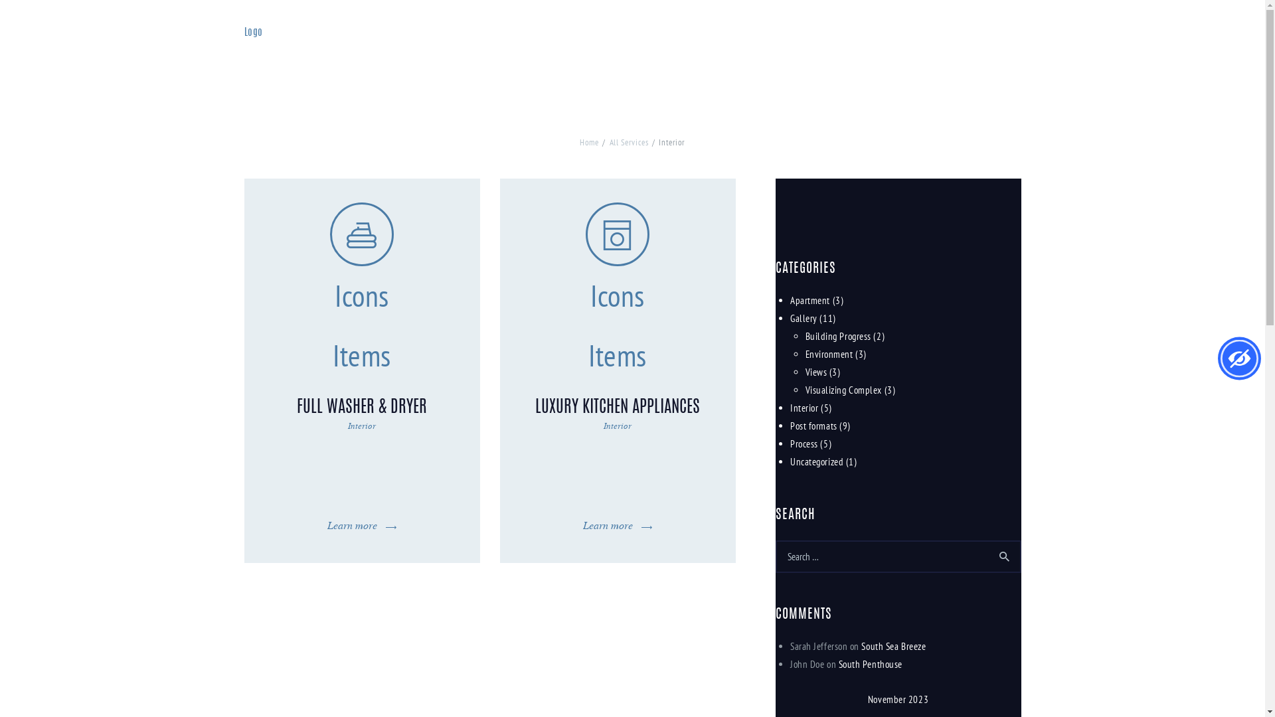 This screenshot has height=717, width=1275. Describe the element at coordinates (871, 664) in the screenshot. I see `South Penthouse` at that location.